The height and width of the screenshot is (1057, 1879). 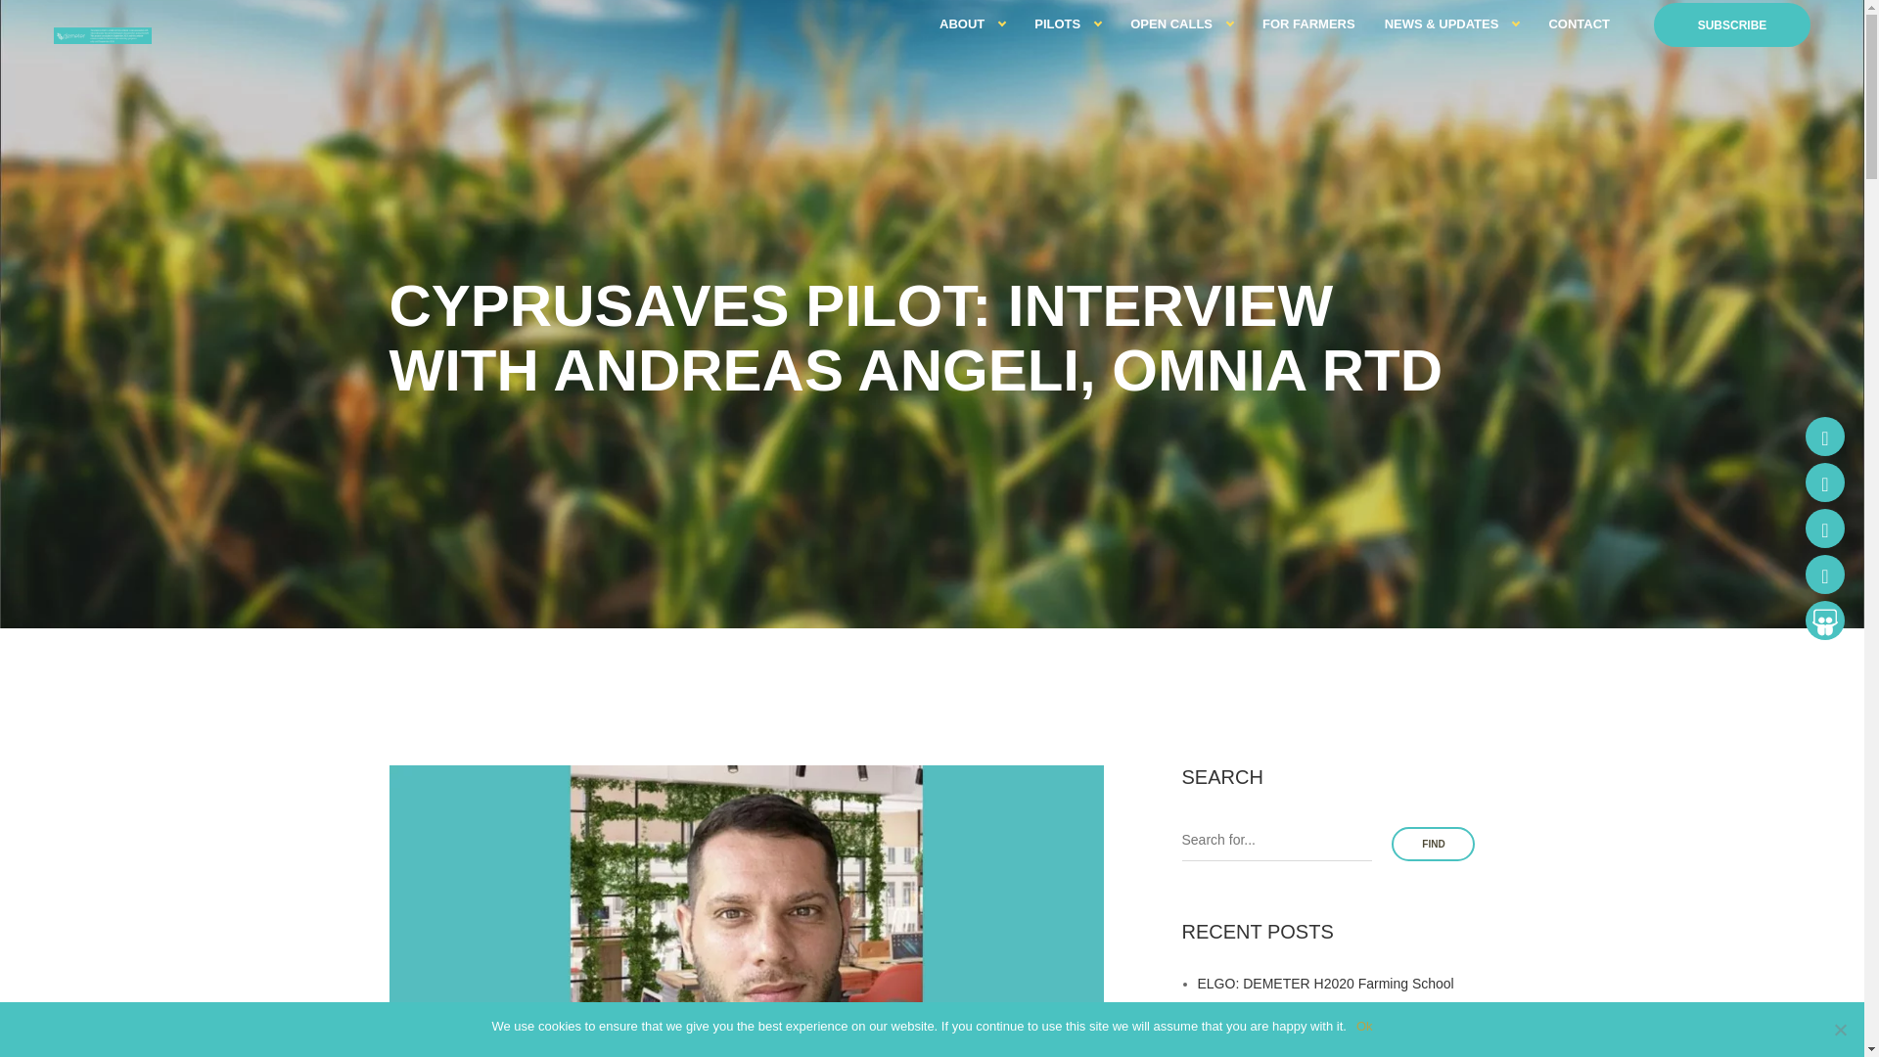 What do you see at coordinates (1825, 574) in the screenshot?
I see `Youtube` at bounding box center [1825, 574].